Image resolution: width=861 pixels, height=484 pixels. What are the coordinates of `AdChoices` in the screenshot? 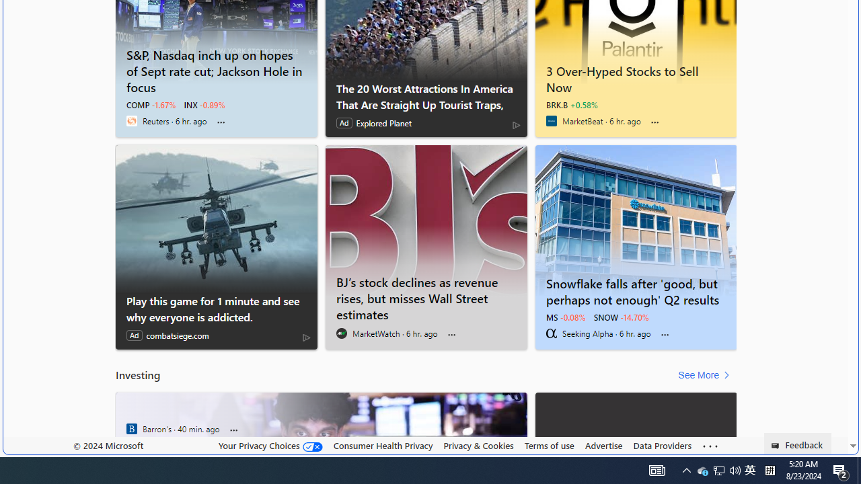 It's located at (307, 337).